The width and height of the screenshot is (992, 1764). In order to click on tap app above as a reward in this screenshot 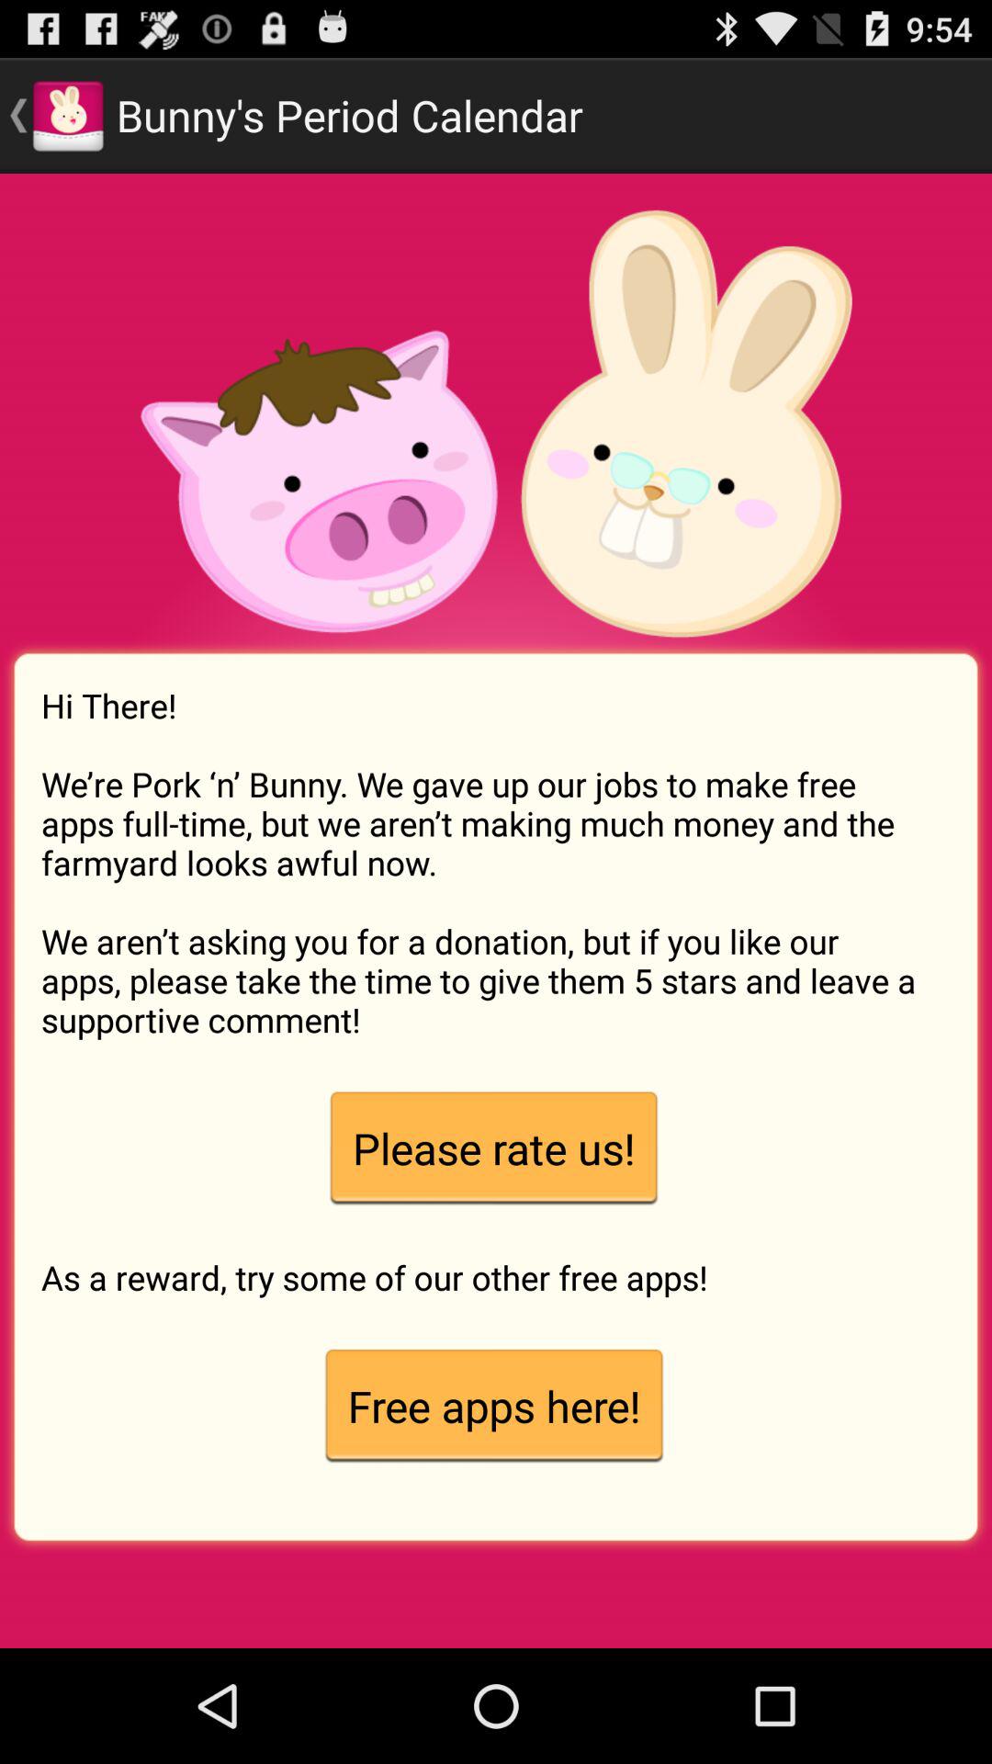, I will do `click(493, 1148)`.